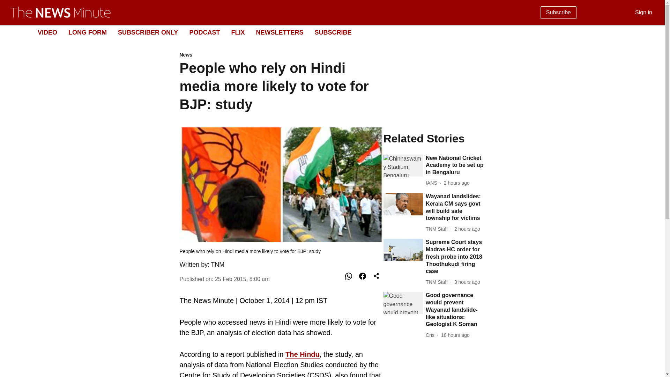 The image size is (670, 377). Describe the element at coordinates (281, 55) in the screenshot. I see `News` at that location.